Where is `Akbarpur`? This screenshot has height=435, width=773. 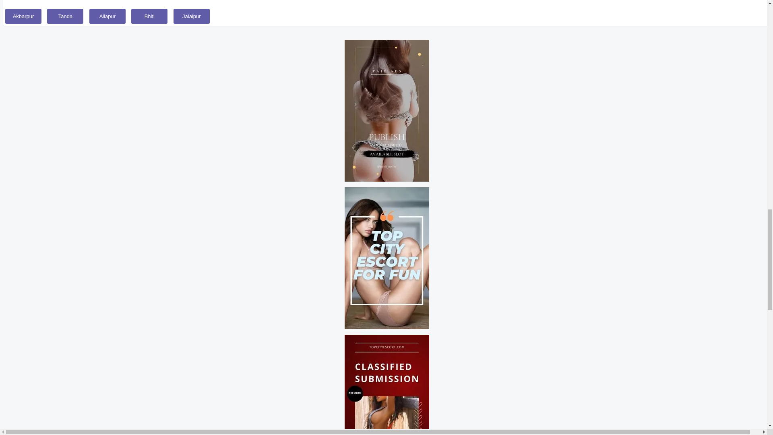
Akbarpur is located at coordinates (23, 16).